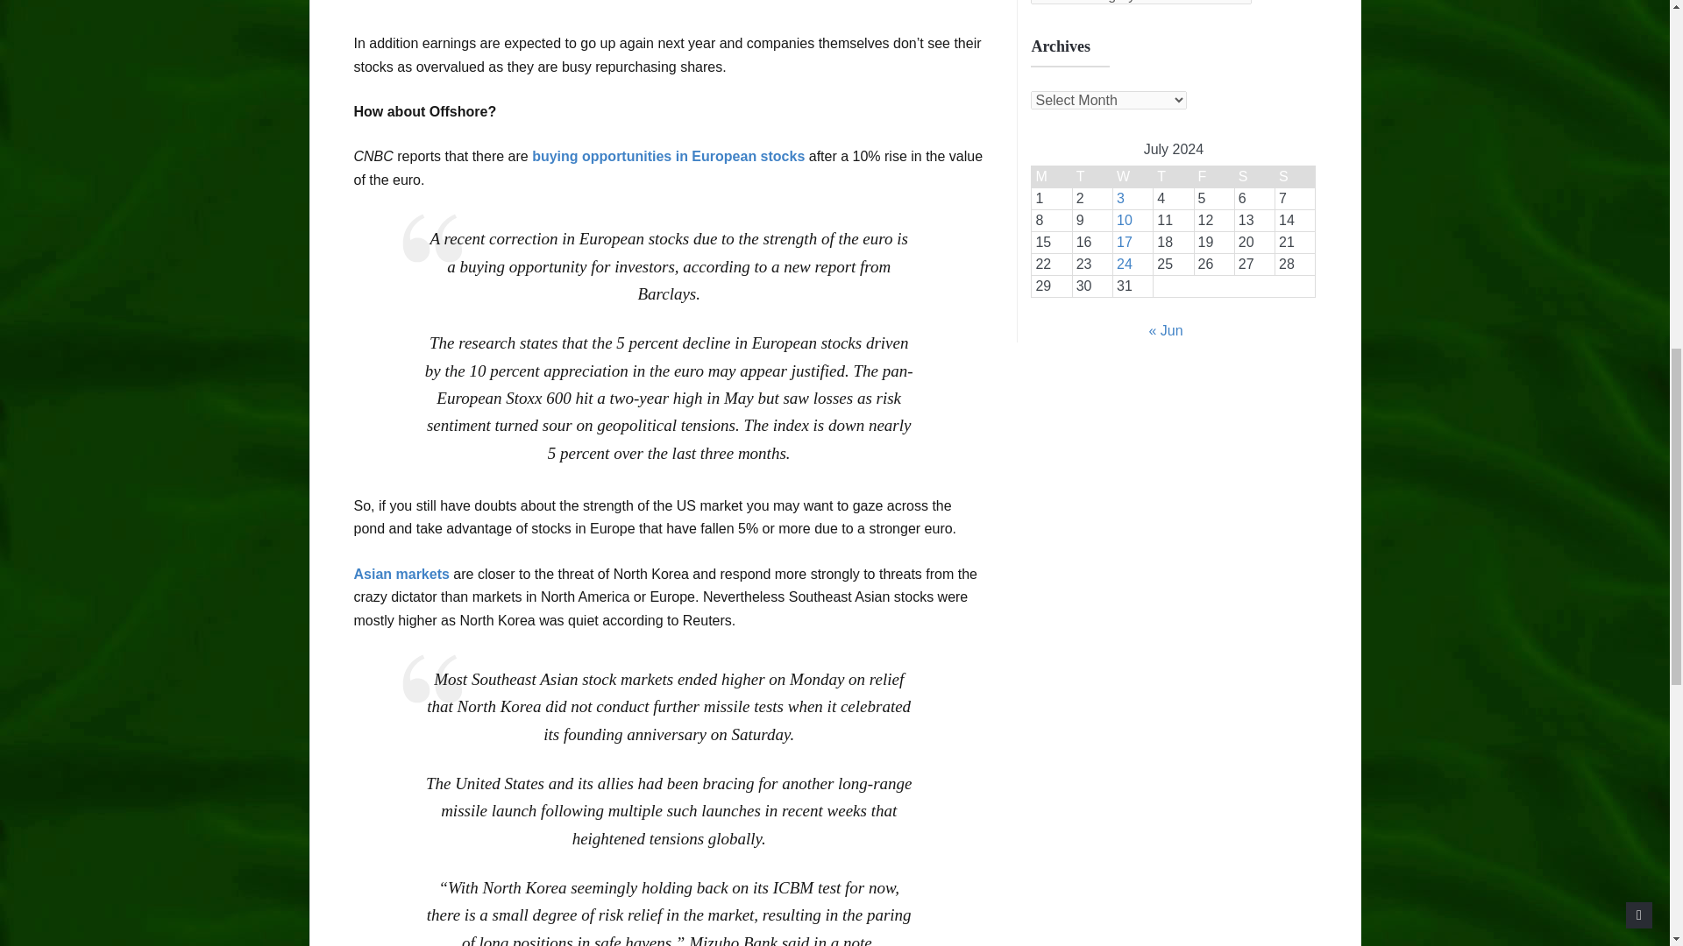 The image size is (1683, 946). What do you see at coordinates (1173, 177) in the screenshot?
I see `Thursday` at bounding box center [1173, 177].